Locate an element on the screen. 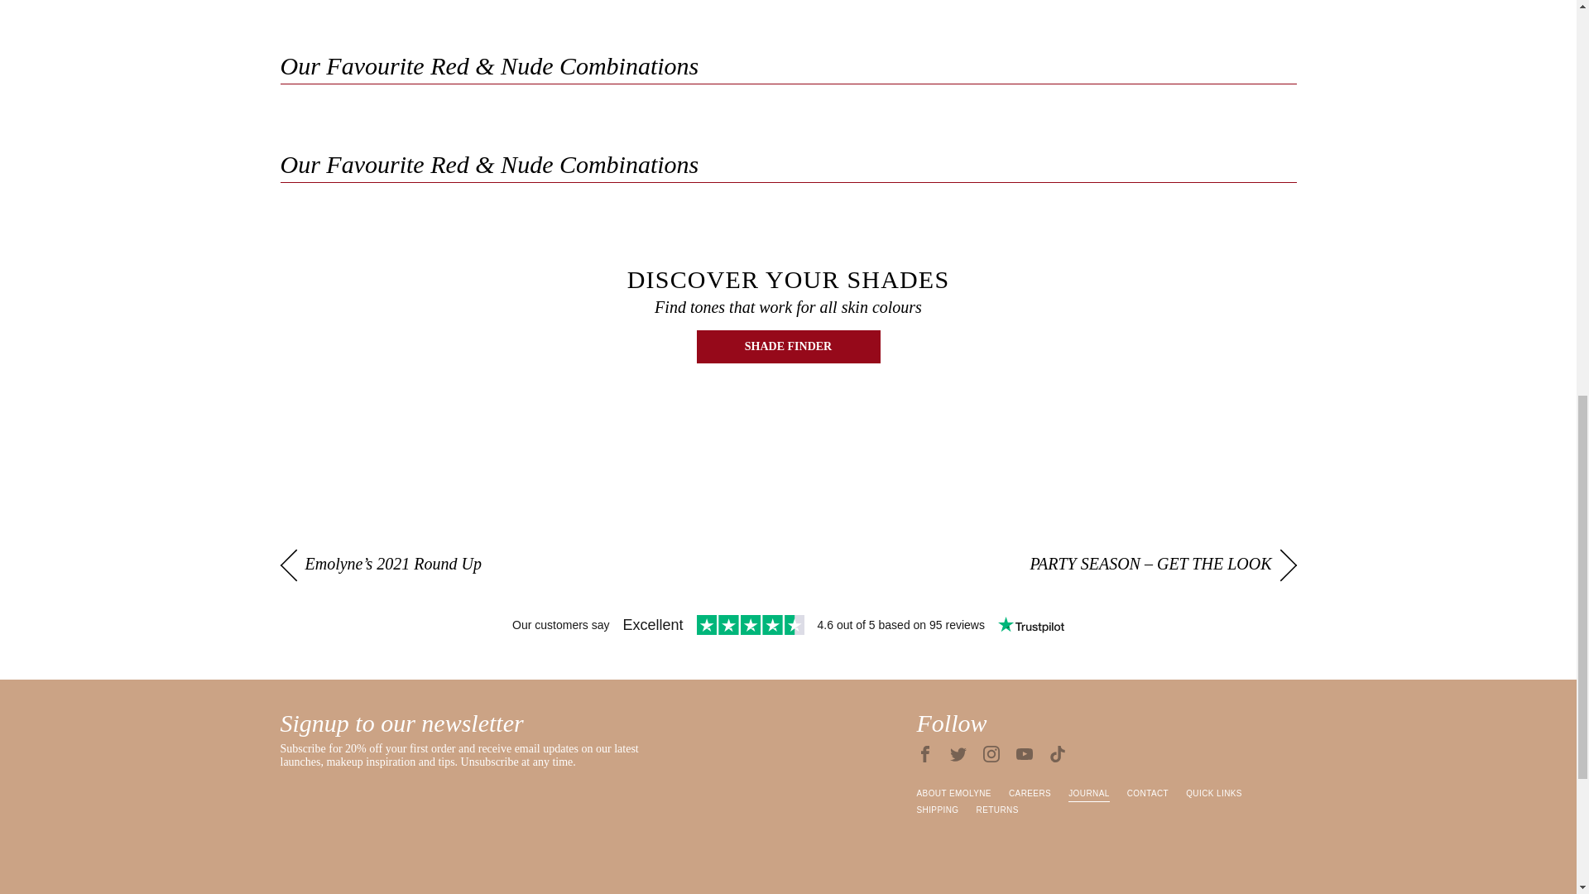 This screenshot has height=894, width=1589. Facebook is located at coordinates (925, 753).